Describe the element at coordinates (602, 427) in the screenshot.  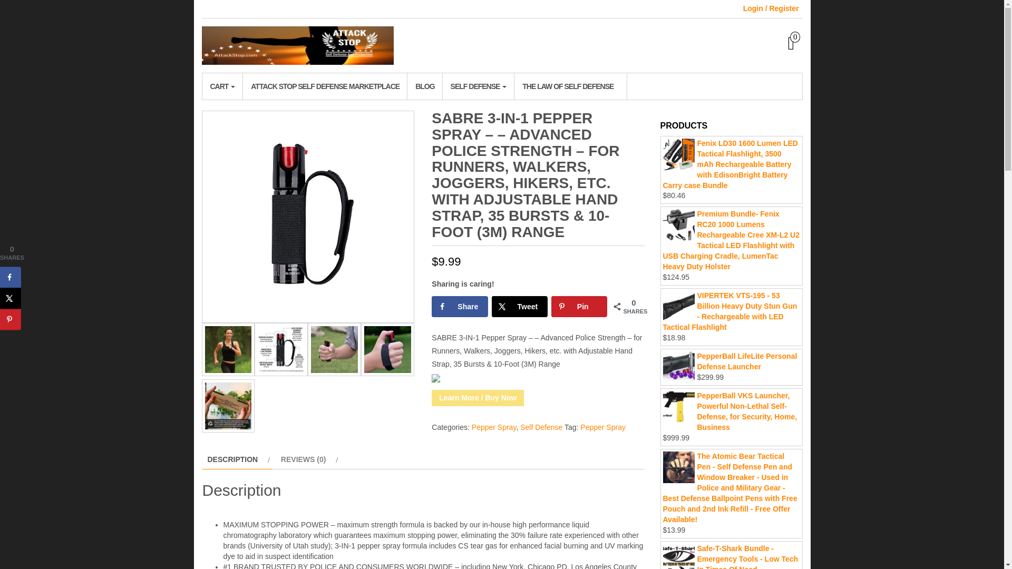
I see `Pepper Spray` at that location.